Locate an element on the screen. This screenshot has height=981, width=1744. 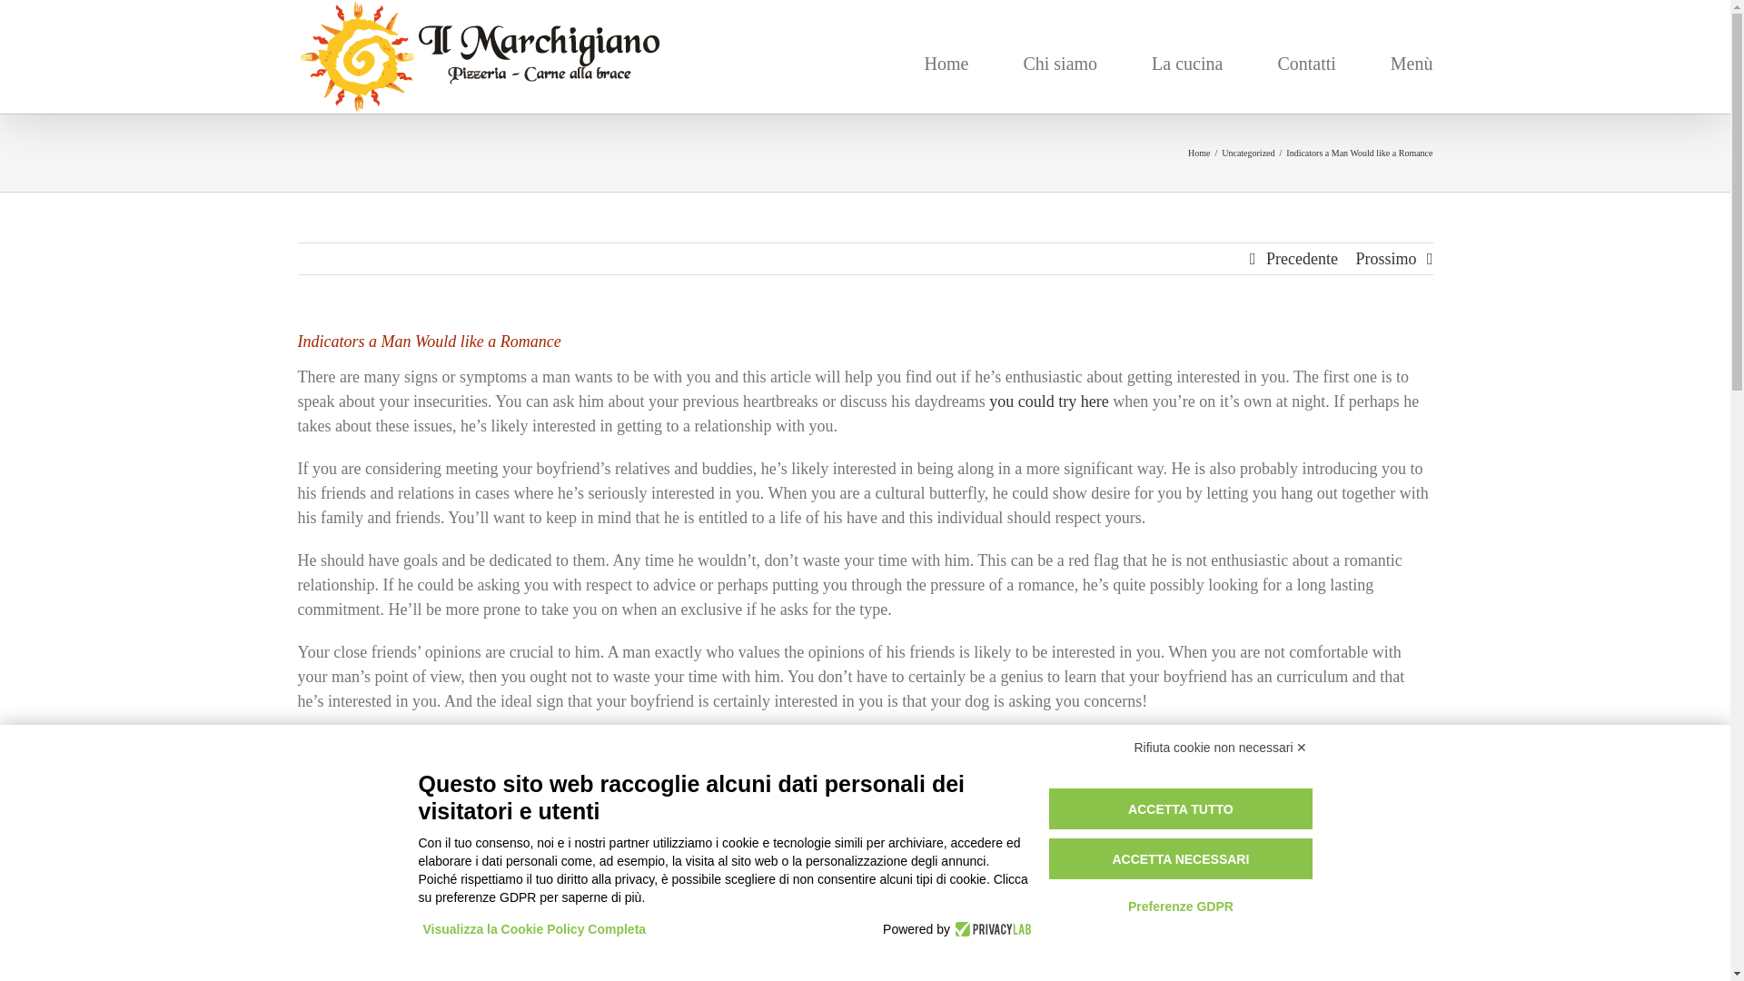
Precedente is located at coordinates (1301, 258).